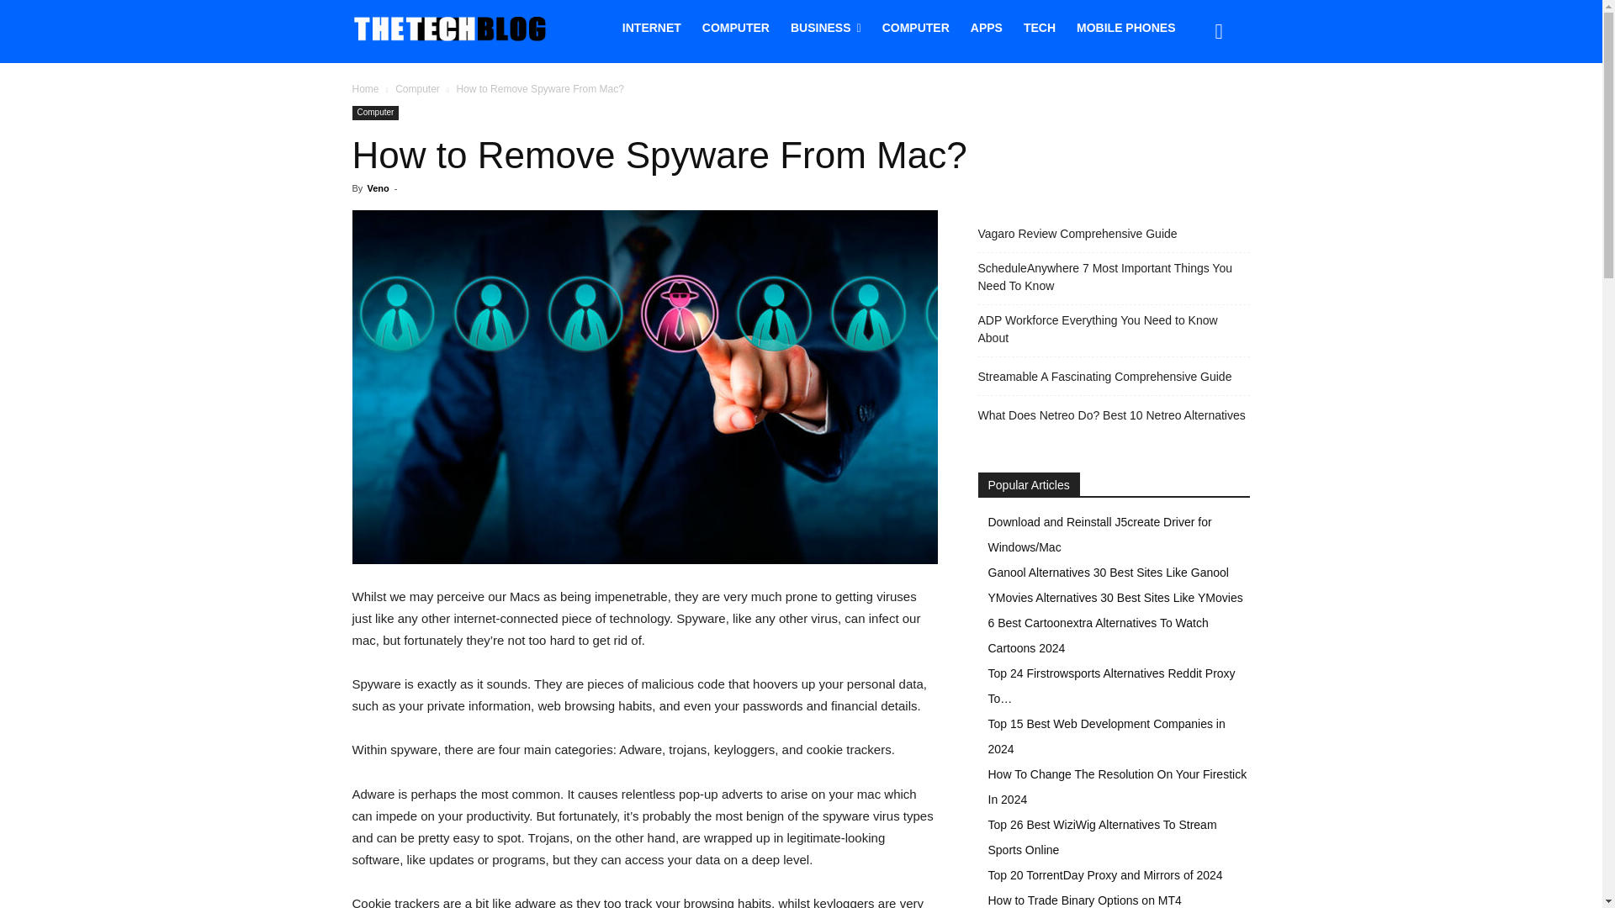 This screenshot has height=908, width=1615. I want to click on MOBILE PHONES, so click(1125, 27).